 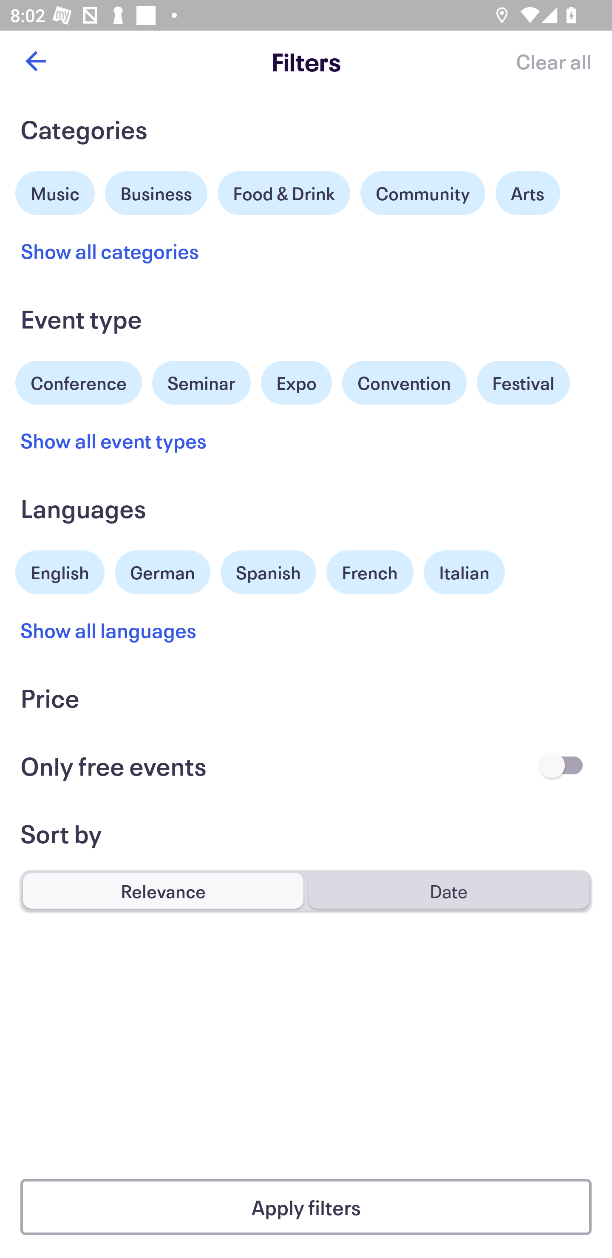 I want to click on Relevance, so click(x=163, y=890).